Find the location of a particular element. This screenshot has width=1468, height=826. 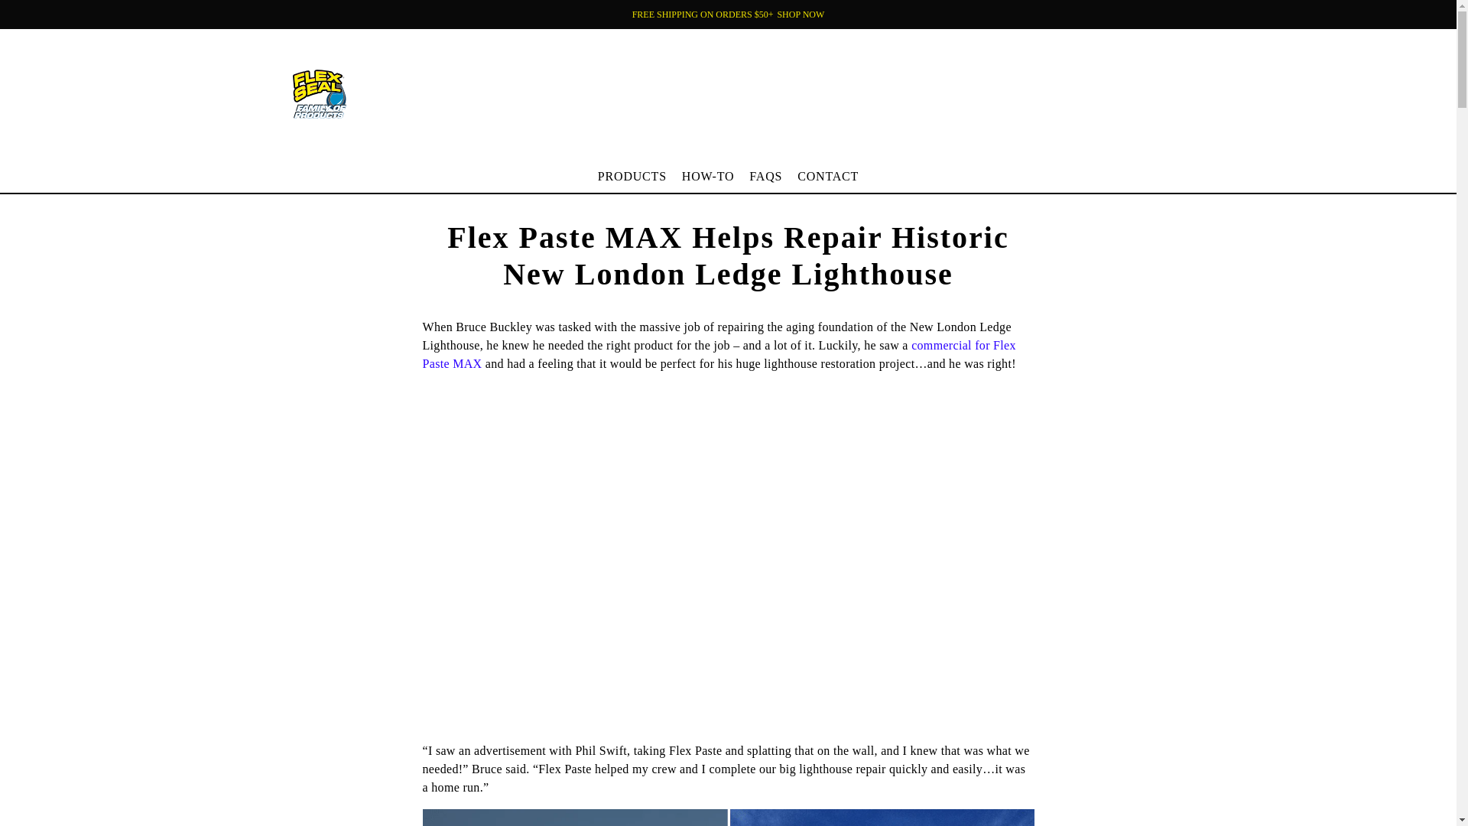

SHOP NOW is located at coordinates (708, 180).